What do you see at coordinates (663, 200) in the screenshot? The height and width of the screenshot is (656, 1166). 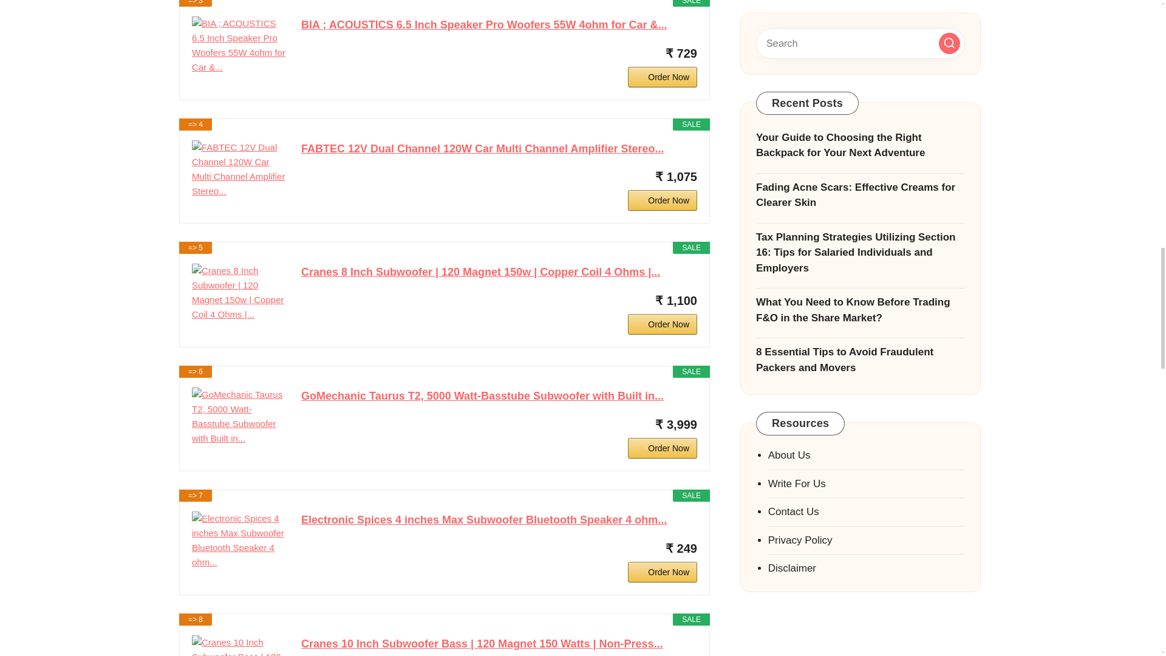 I see `Order Now` at bounding box center [663, 200].